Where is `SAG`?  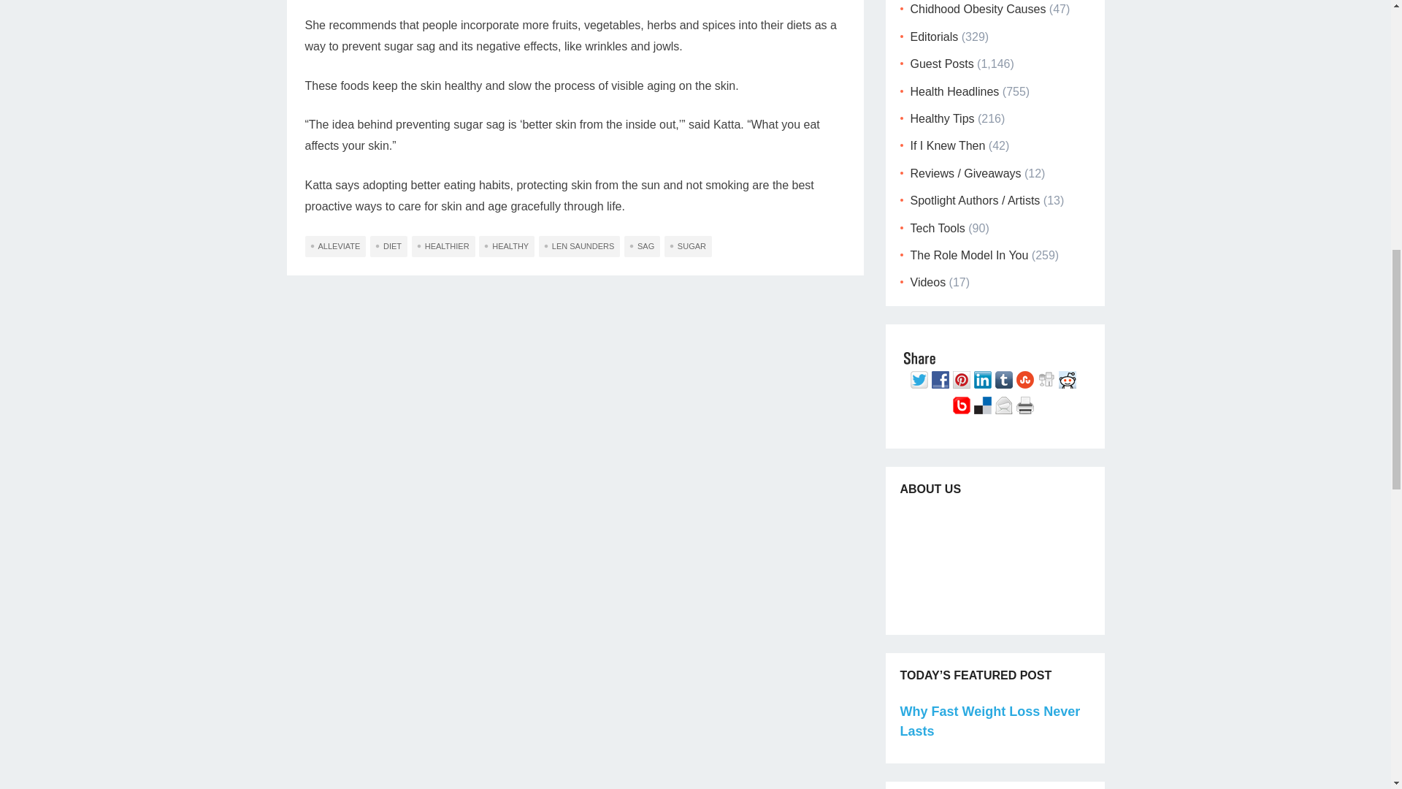 SAG is located at coordinates (642, 247).